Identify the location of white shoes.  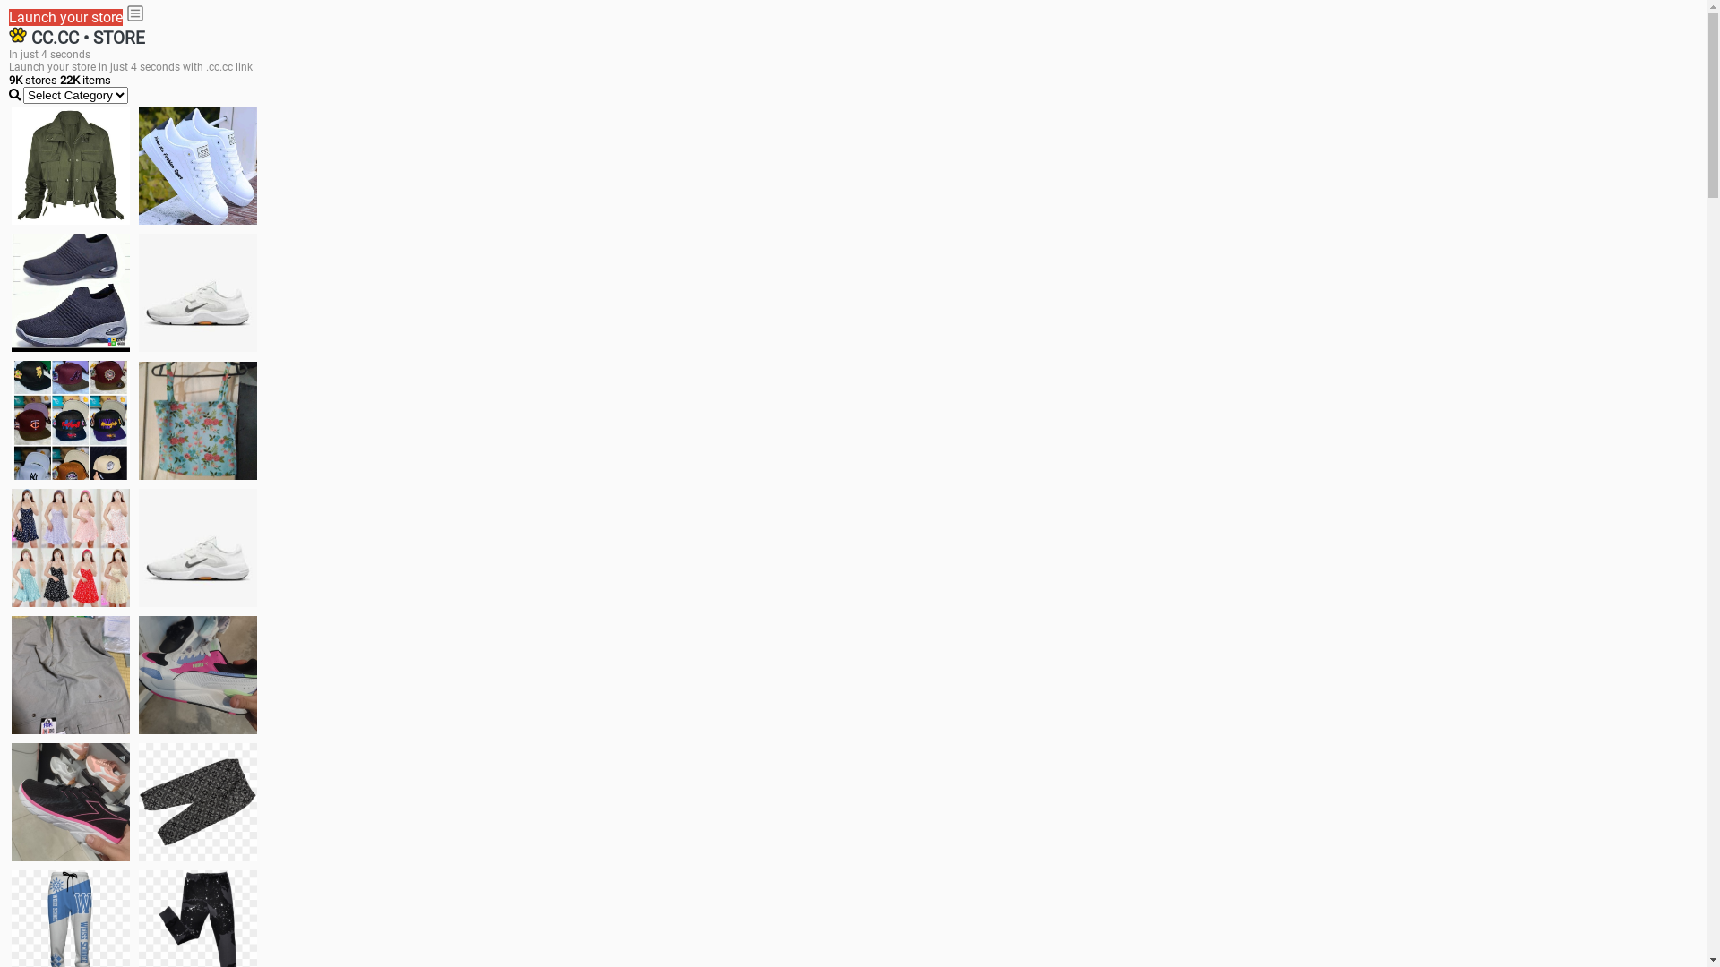
(198, 166).